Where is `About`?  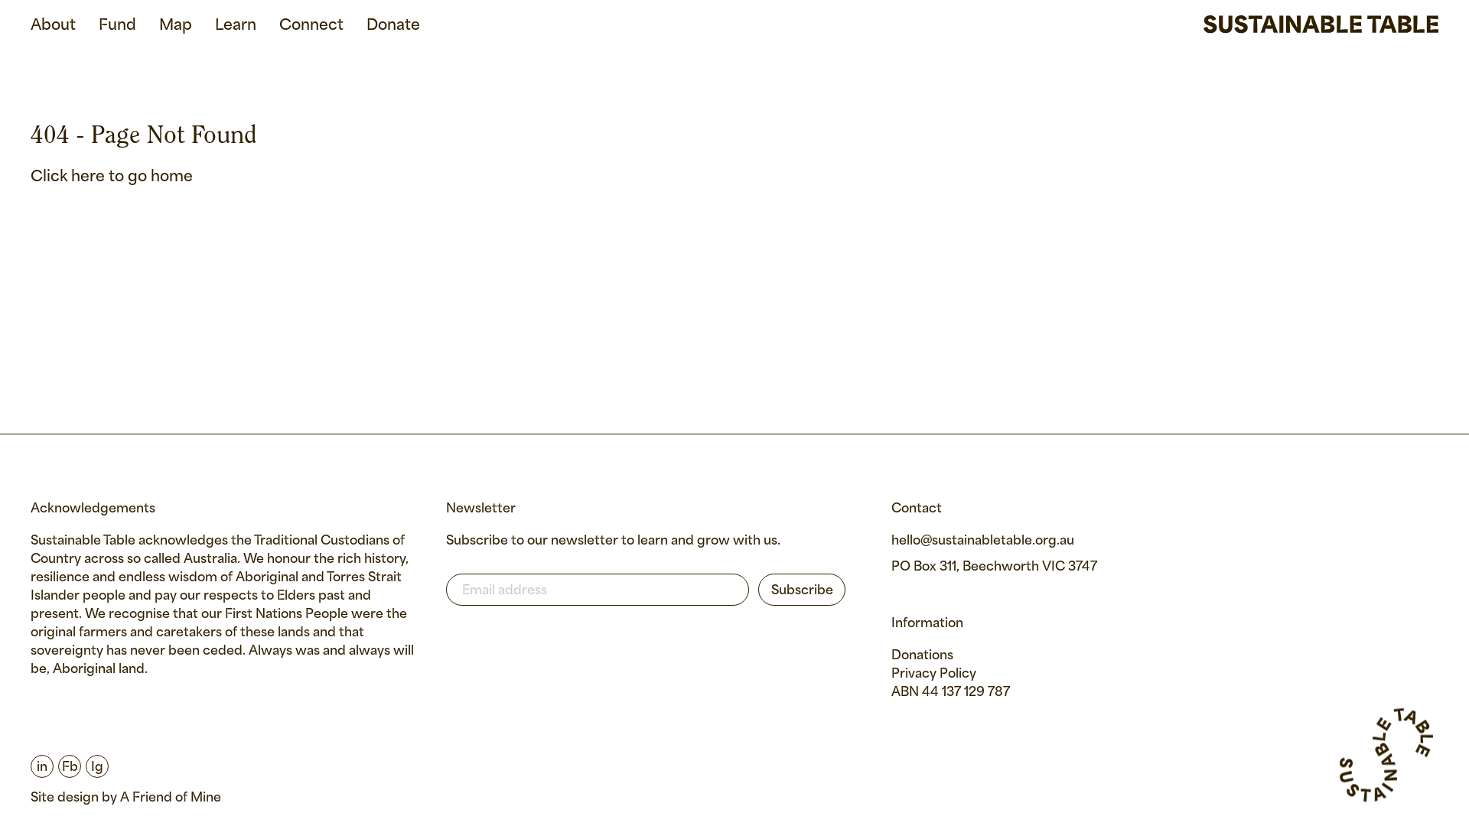 About is located at coordinates (54, 26).